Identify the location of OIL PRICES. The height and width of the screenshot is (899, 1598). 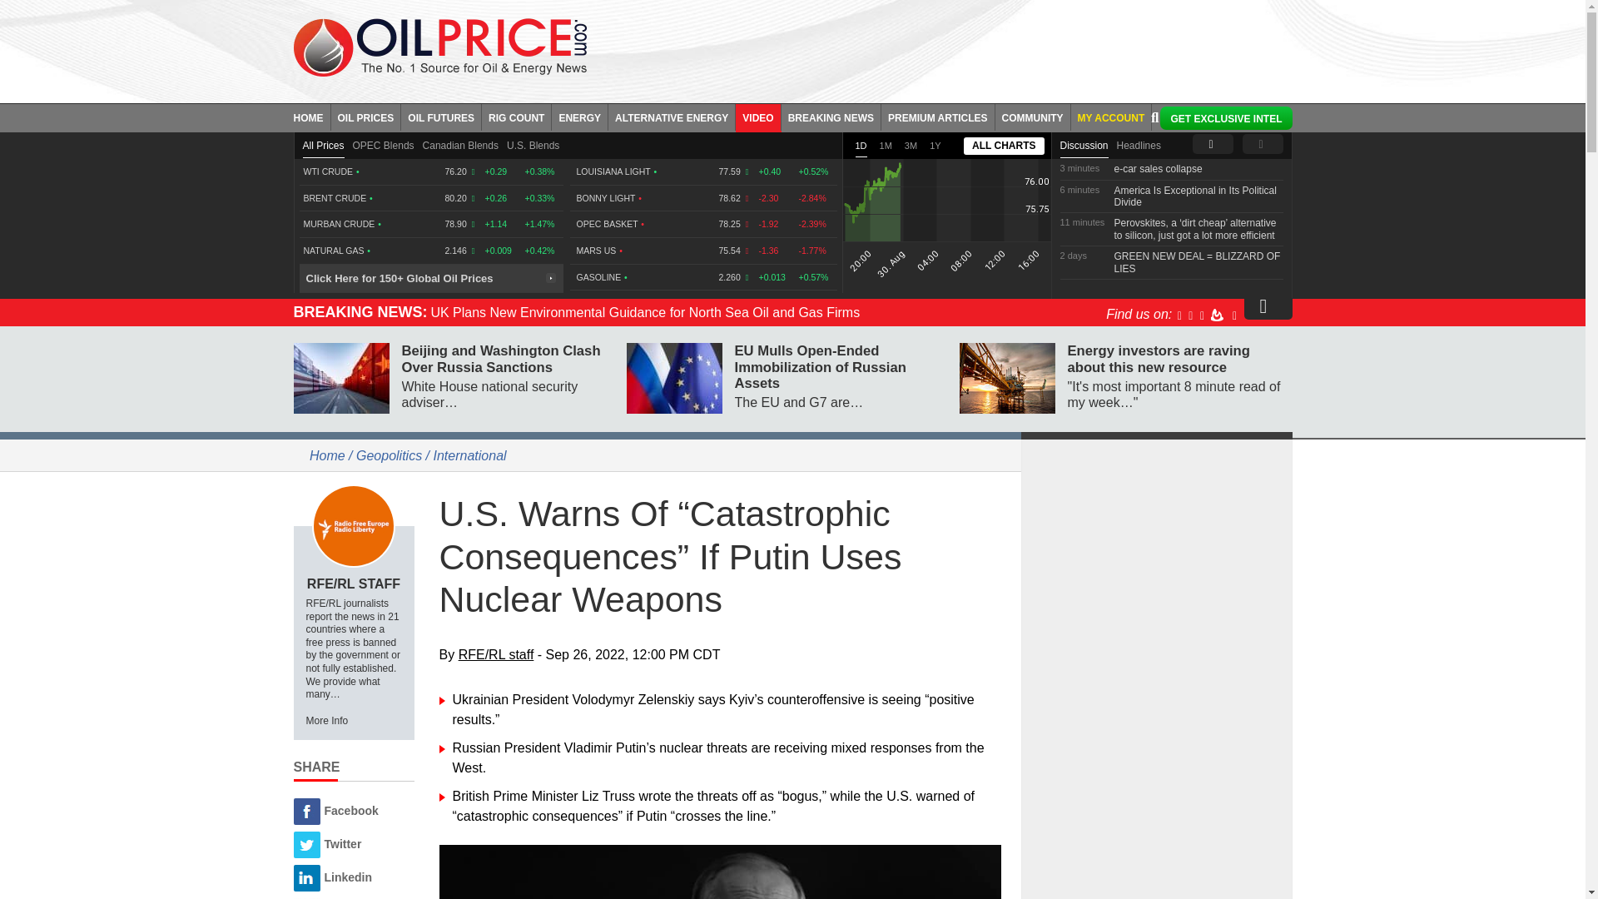
(366, 117).